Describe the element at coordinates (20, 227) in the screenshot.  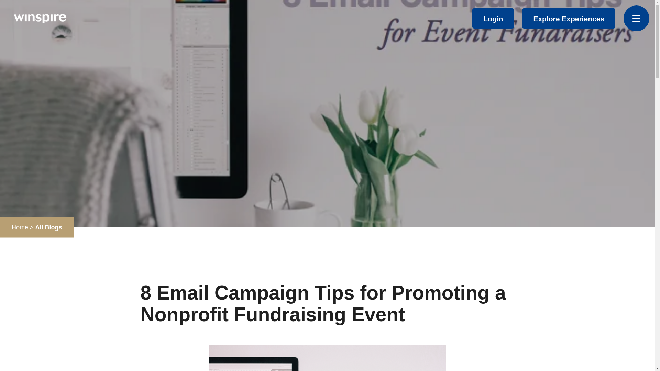
I see `Home` at that location.